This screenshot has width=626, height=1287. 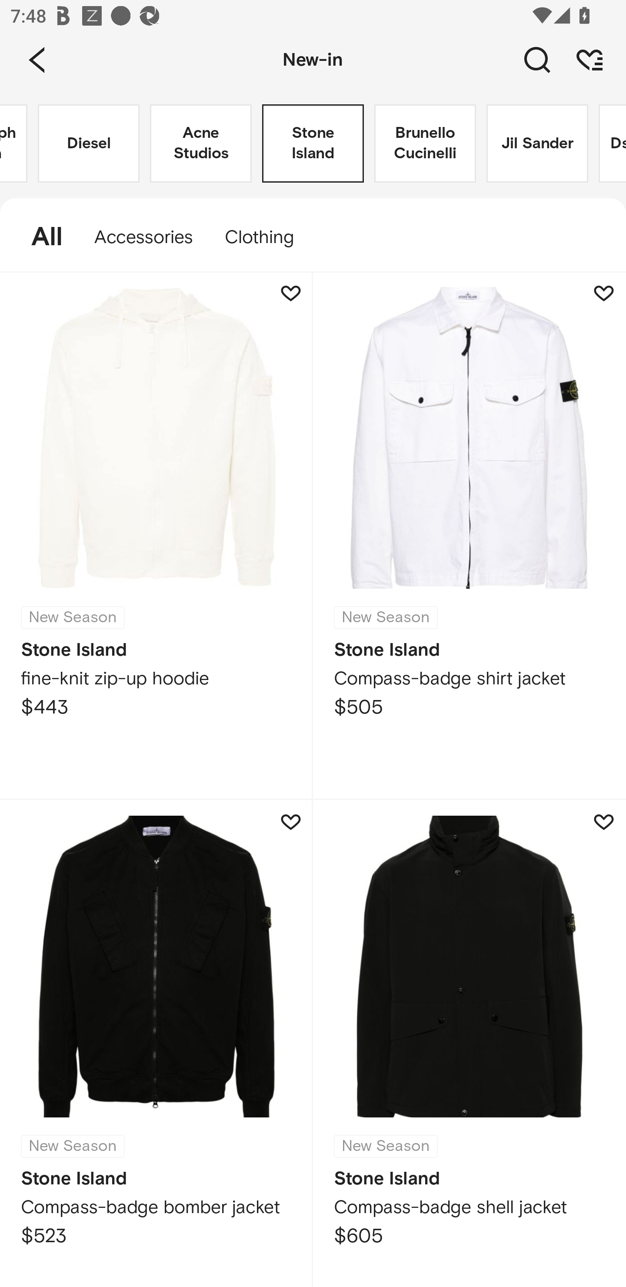 What do you see at coordinates (313, 143) in the screenshot?
I see `Stone Island` at bounding box center [313, 143].